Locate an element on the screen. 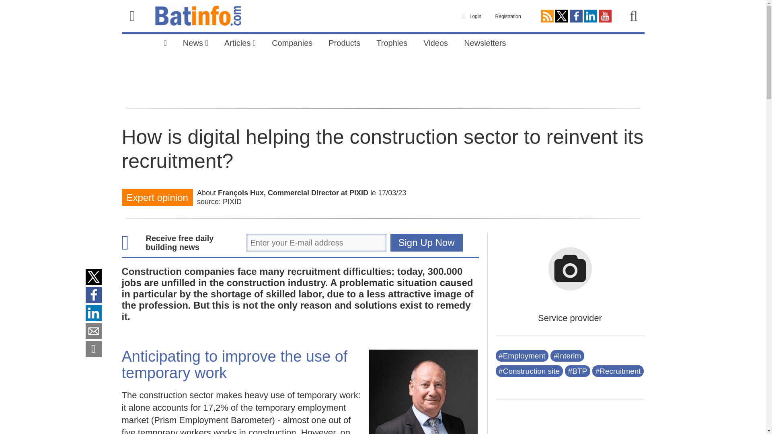 Image resolution: width=772 pixels, height=434 pixels. Newsletters is located at coordinates (485, 42).